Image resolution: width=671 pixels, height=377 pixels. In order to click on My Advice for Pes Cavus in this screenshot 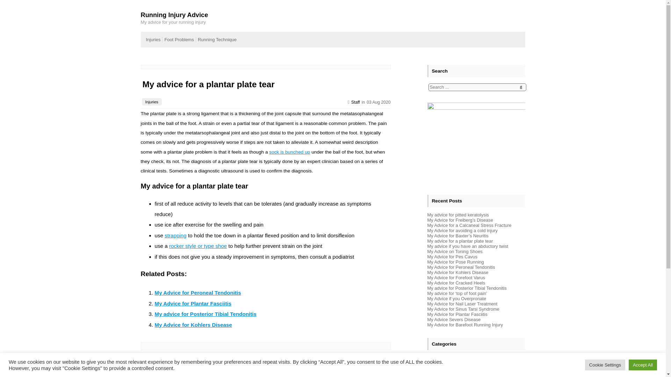, I will do `click(452, 257)`.